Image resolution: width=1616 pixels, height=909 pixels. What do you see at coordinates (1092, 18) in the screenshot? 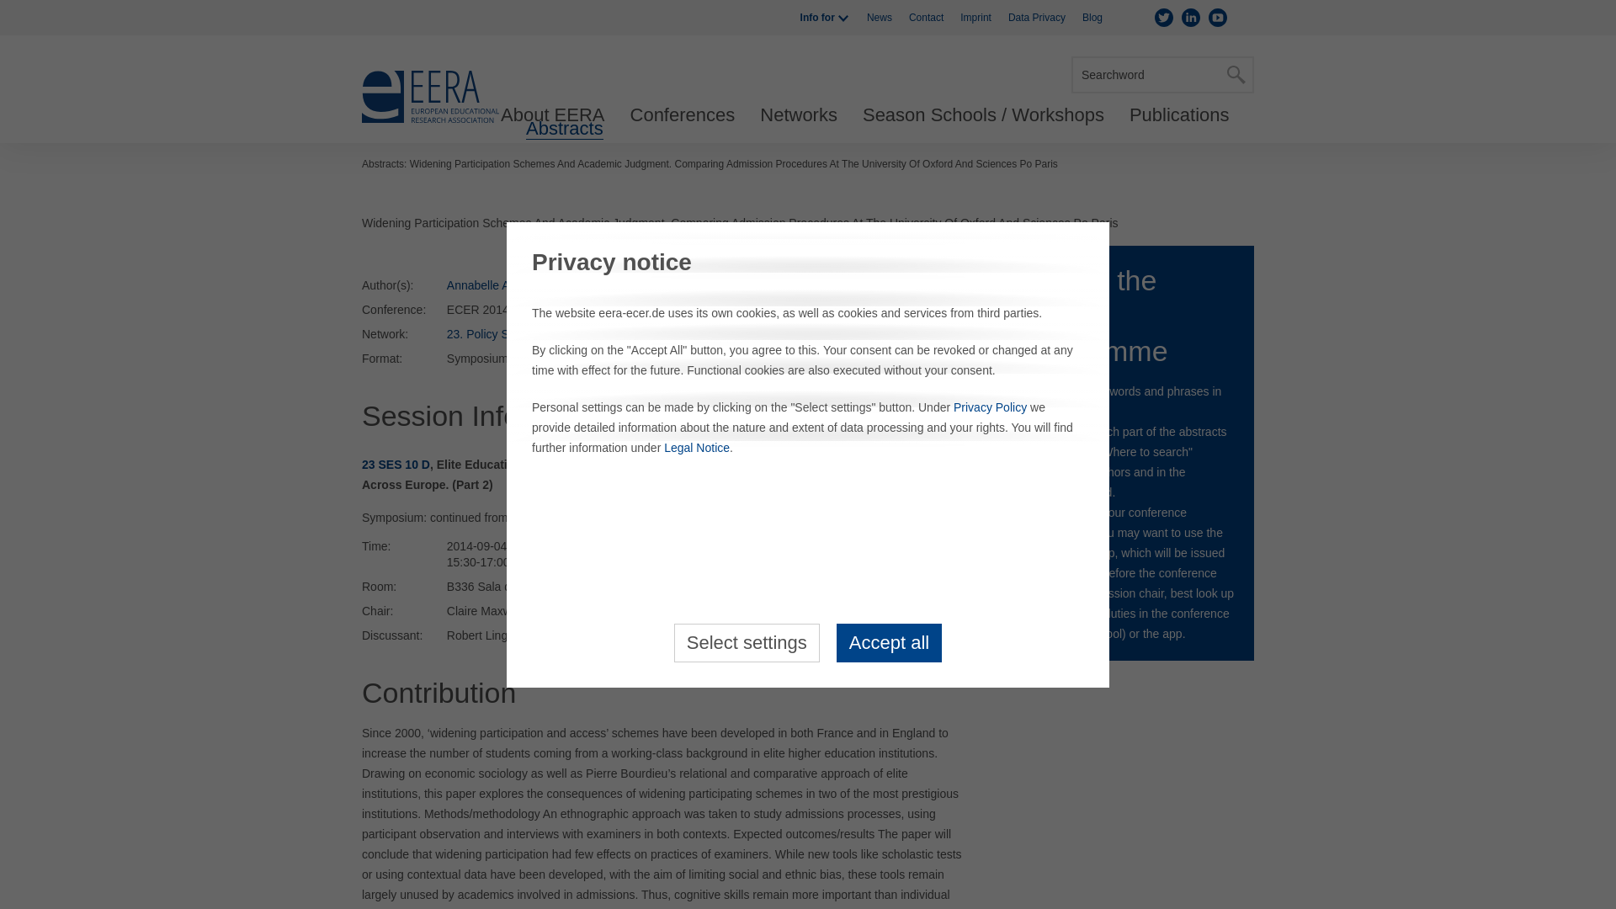
I see `Blog` at bounding box center [1092, 18].